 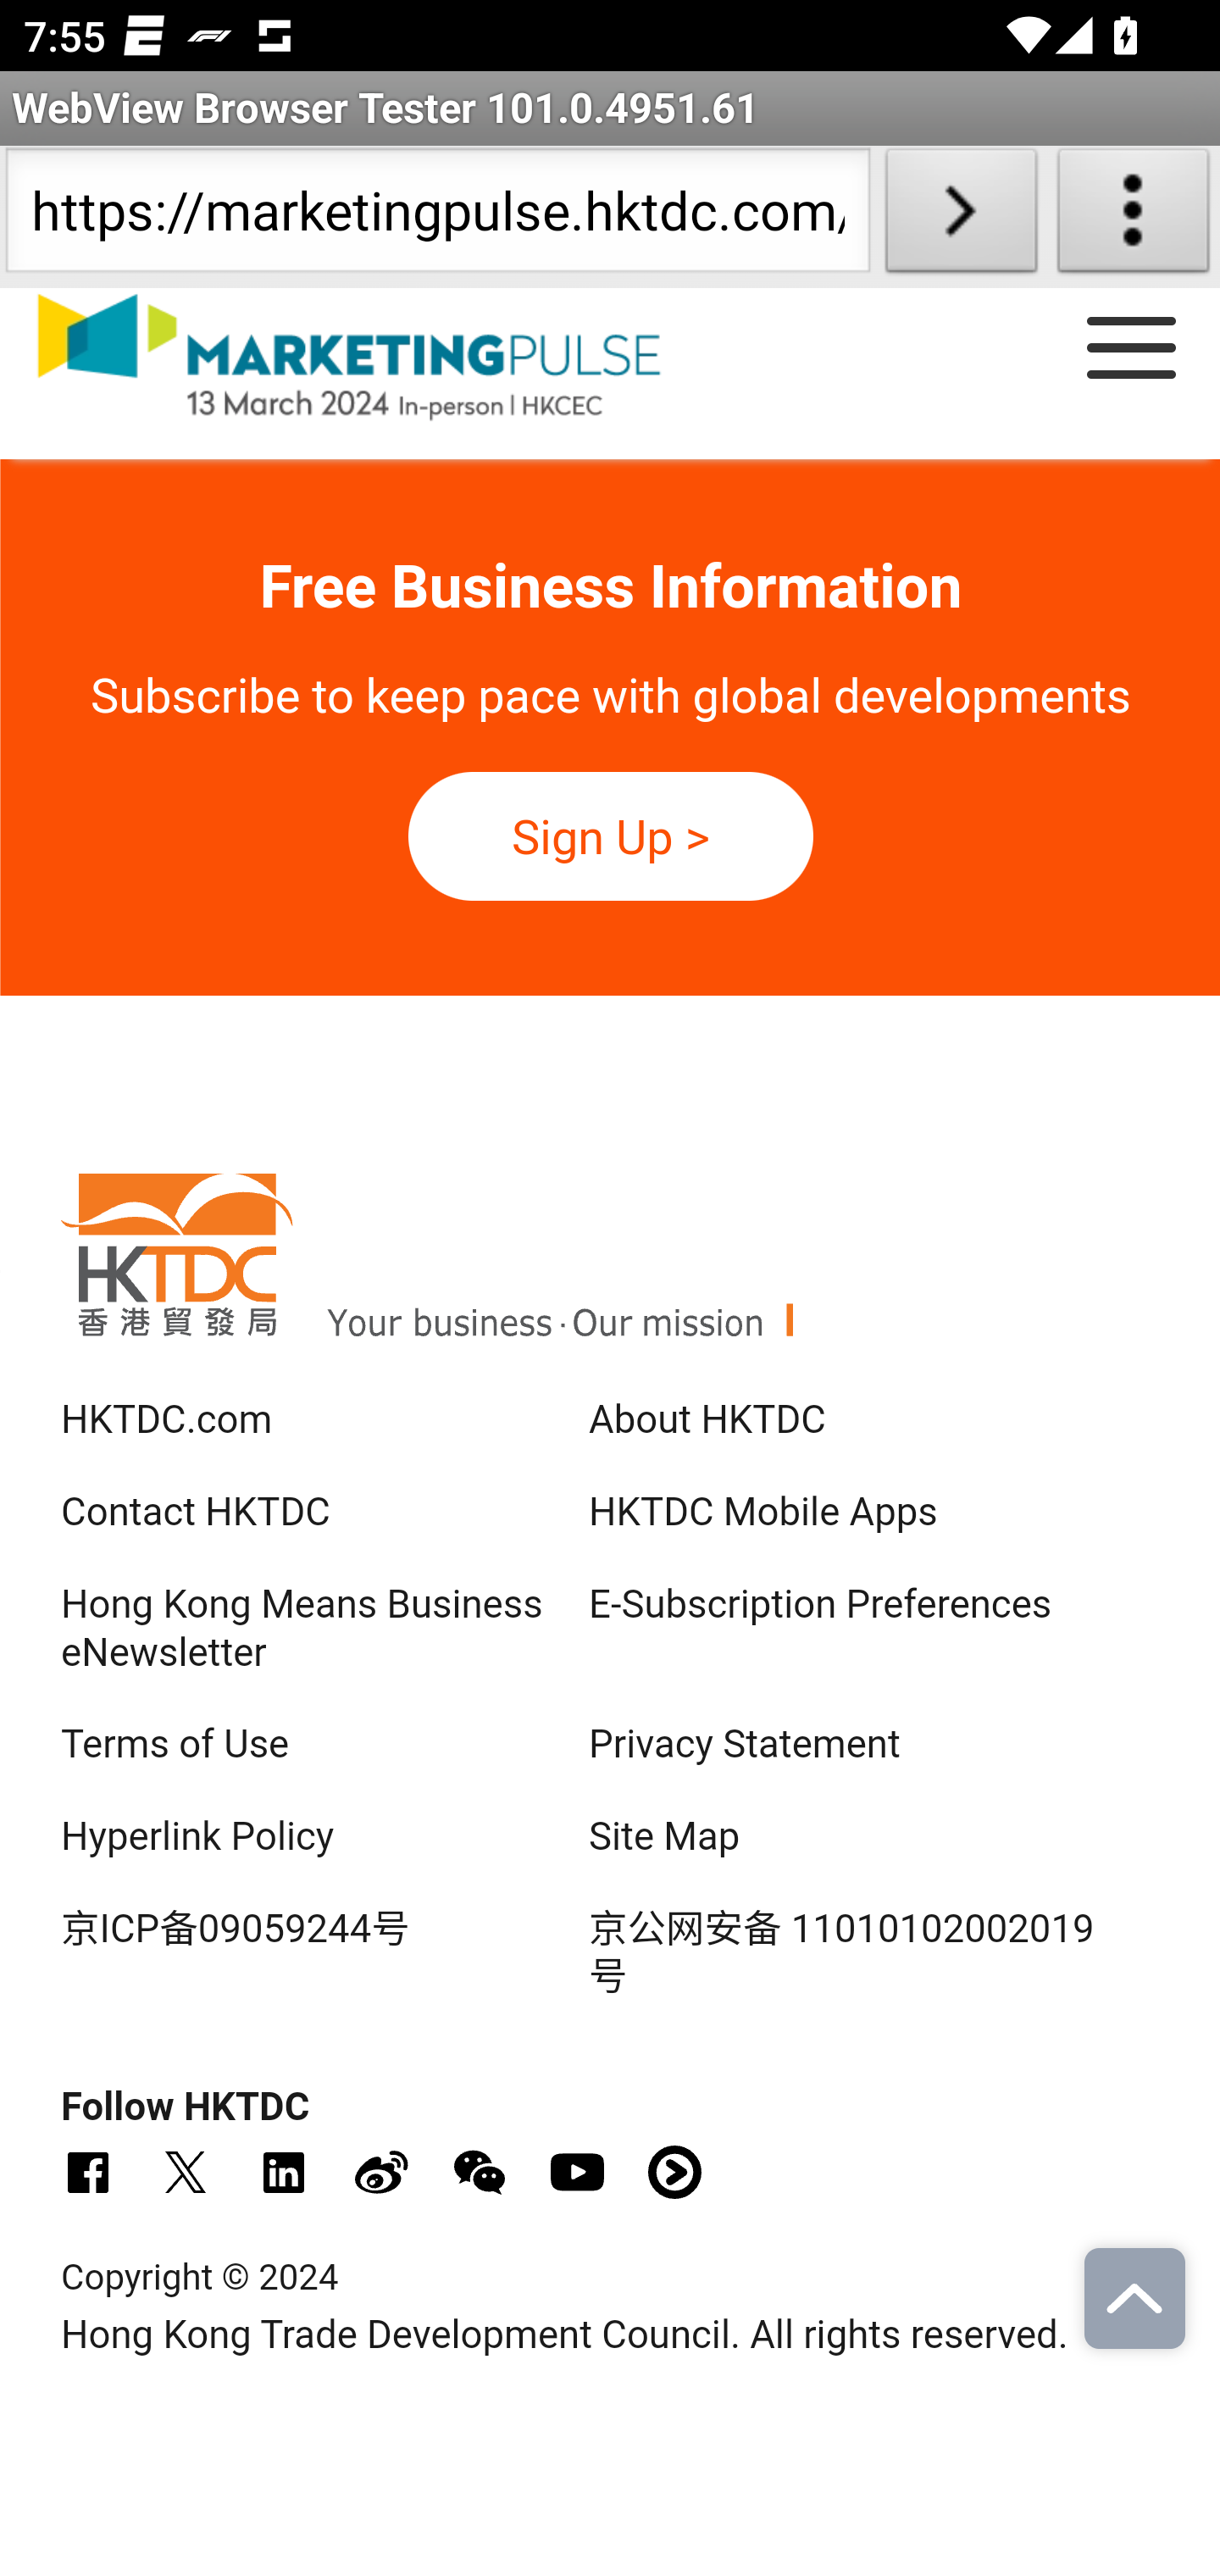 I want to click on About WebView, so click(x=1134, y=217).